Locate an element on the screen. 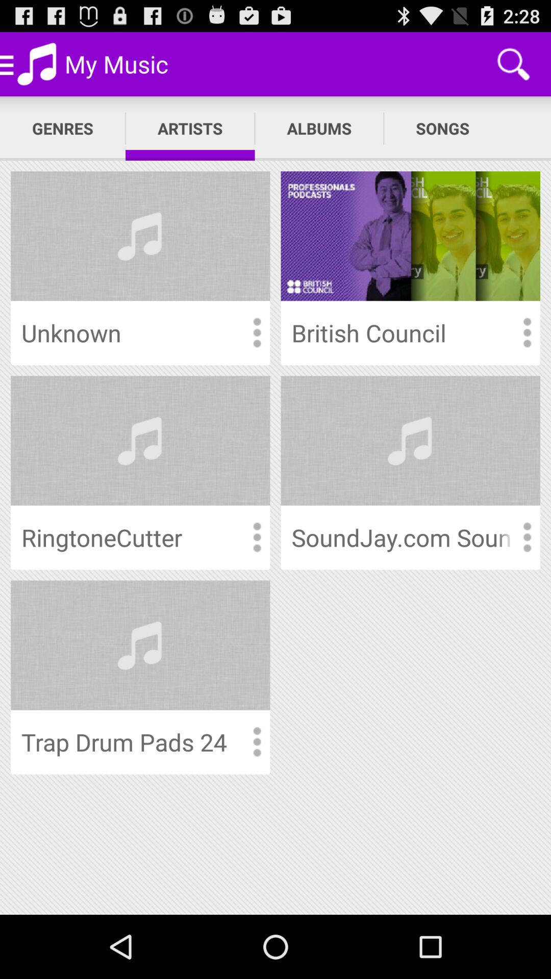 Image resolution: width=551 pixels, height=979 pixels. choose more options is located at coordinates (257, 537).